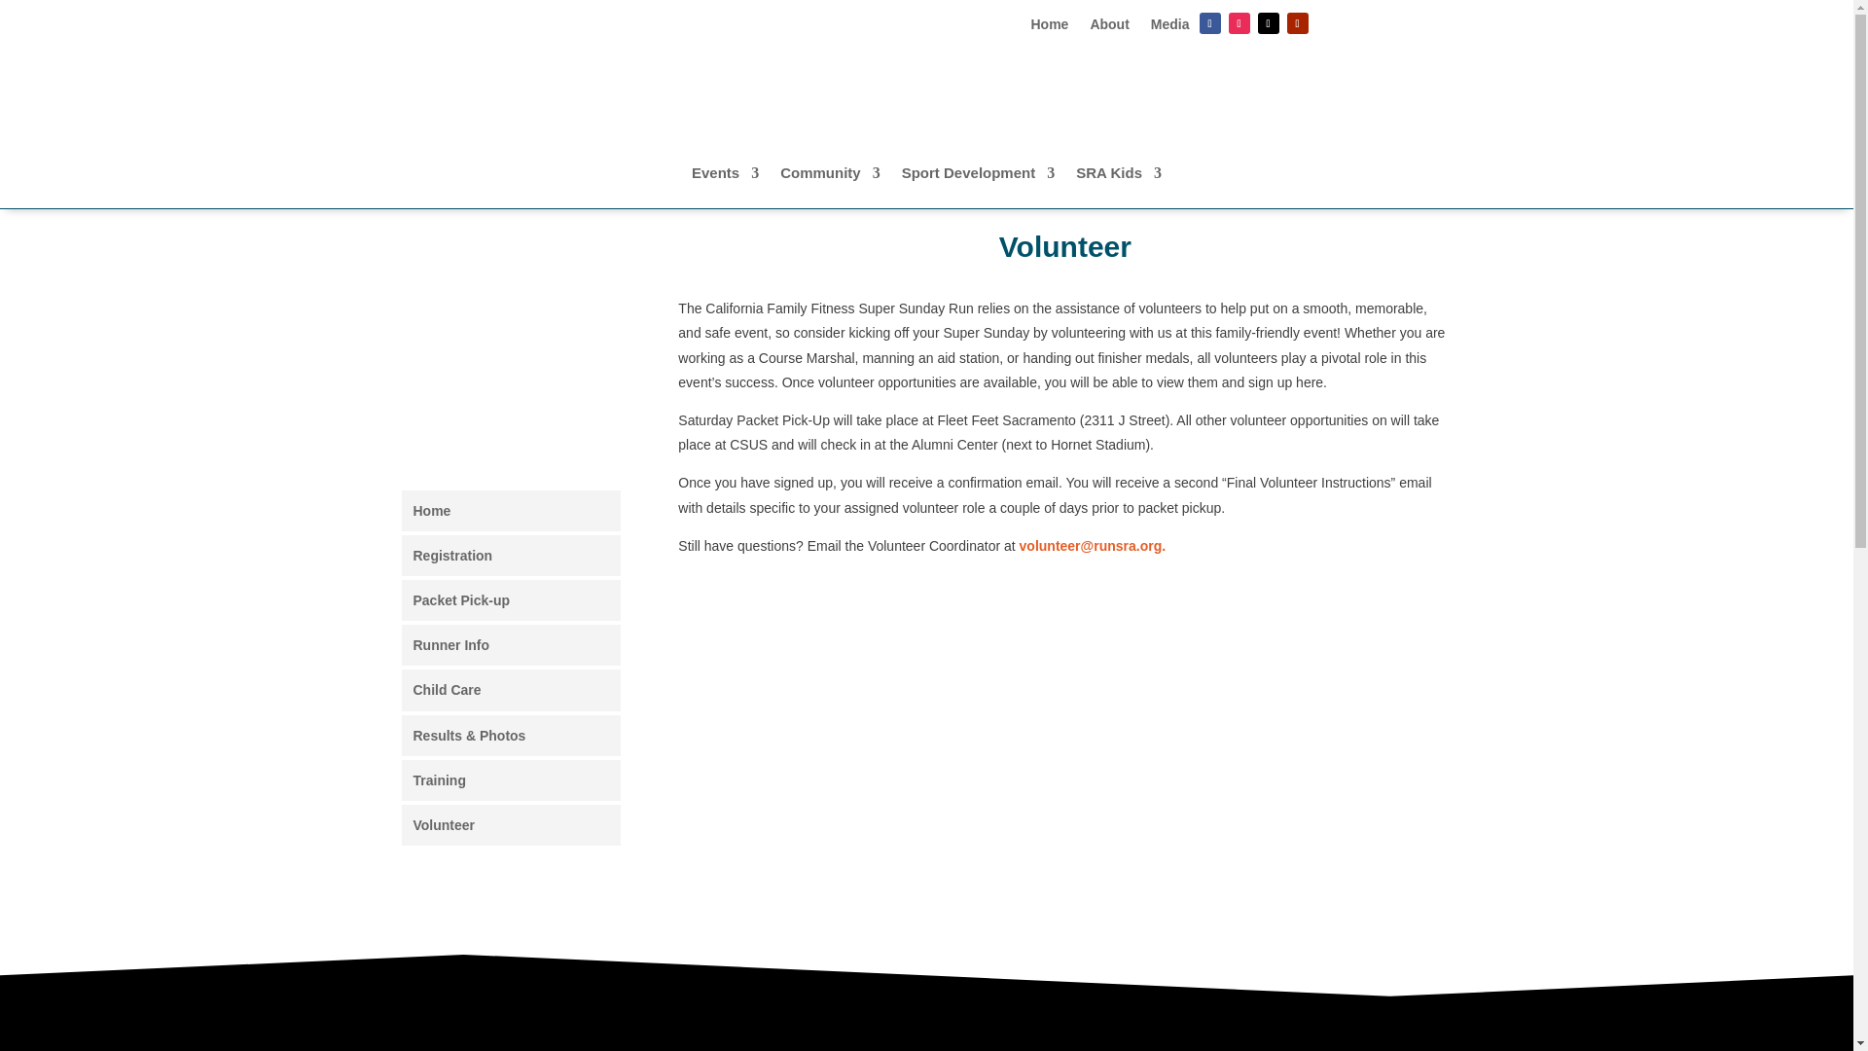  I want to click on Sport Development, so click(979, 187).